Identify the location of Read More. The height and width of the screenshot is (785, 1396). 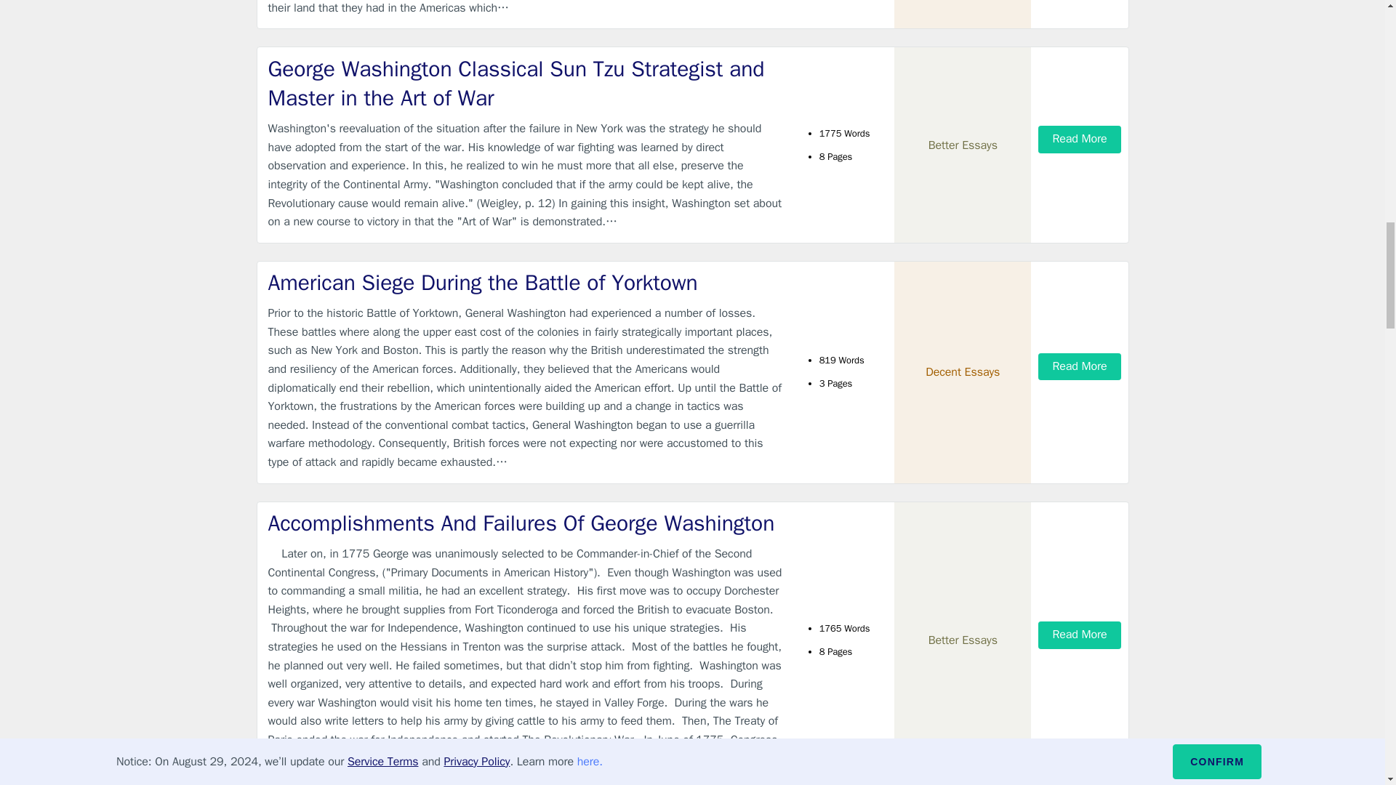
(1079, 366).